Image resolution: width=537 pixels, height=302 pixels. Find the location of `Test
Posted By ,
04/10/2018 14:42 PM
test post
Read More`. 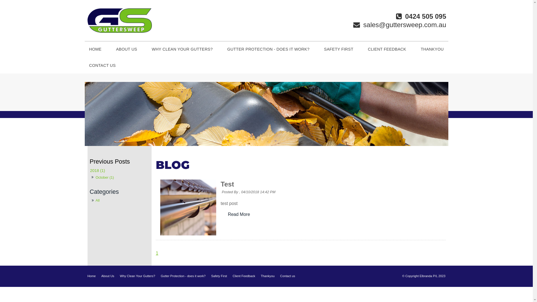

Test
Posted By ,
04/10/2018 14:42 PM
test post
Read More is located at coordinates (300, 207).